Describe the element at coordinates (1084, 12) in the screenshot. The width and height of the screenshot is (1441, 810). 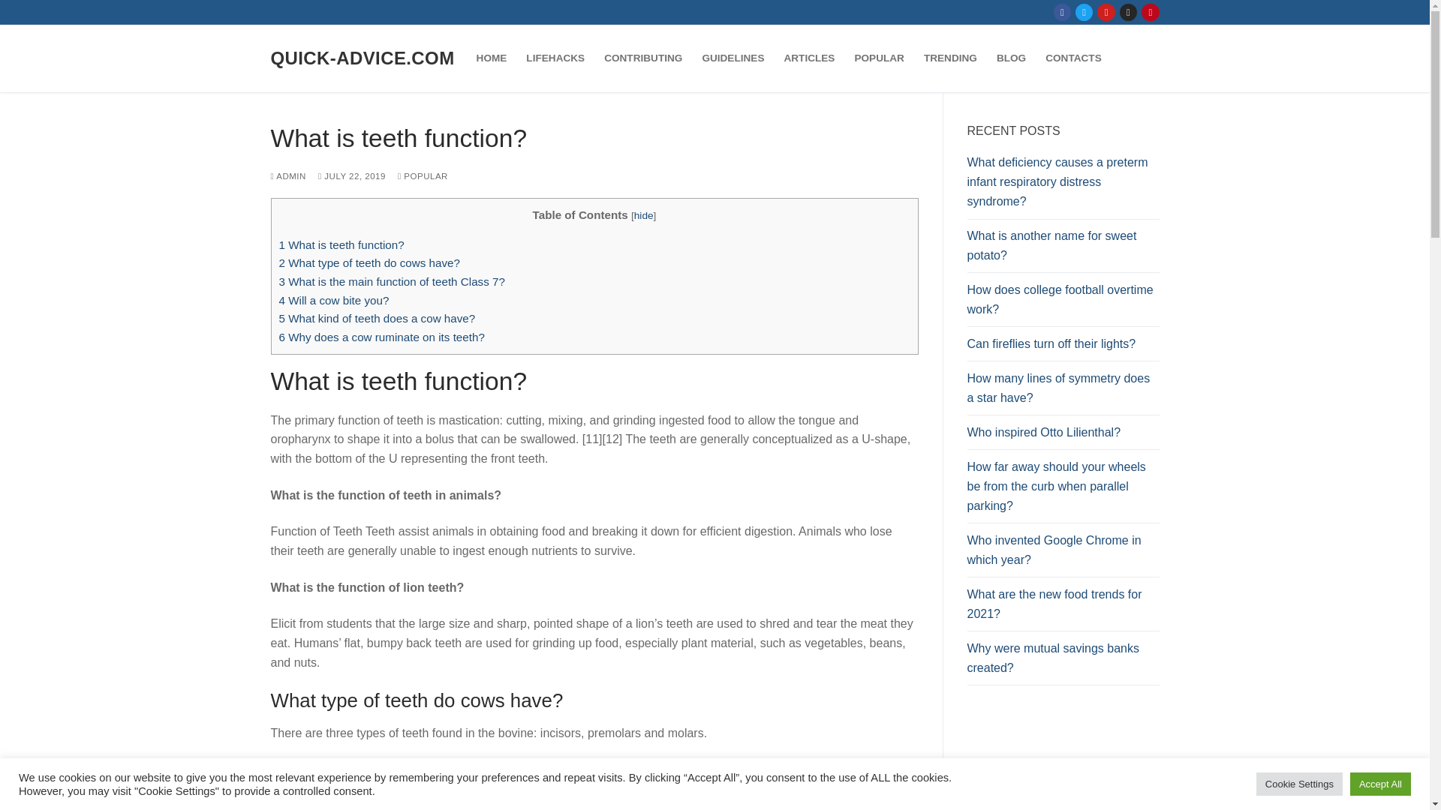
I see `Twitter` at that location.